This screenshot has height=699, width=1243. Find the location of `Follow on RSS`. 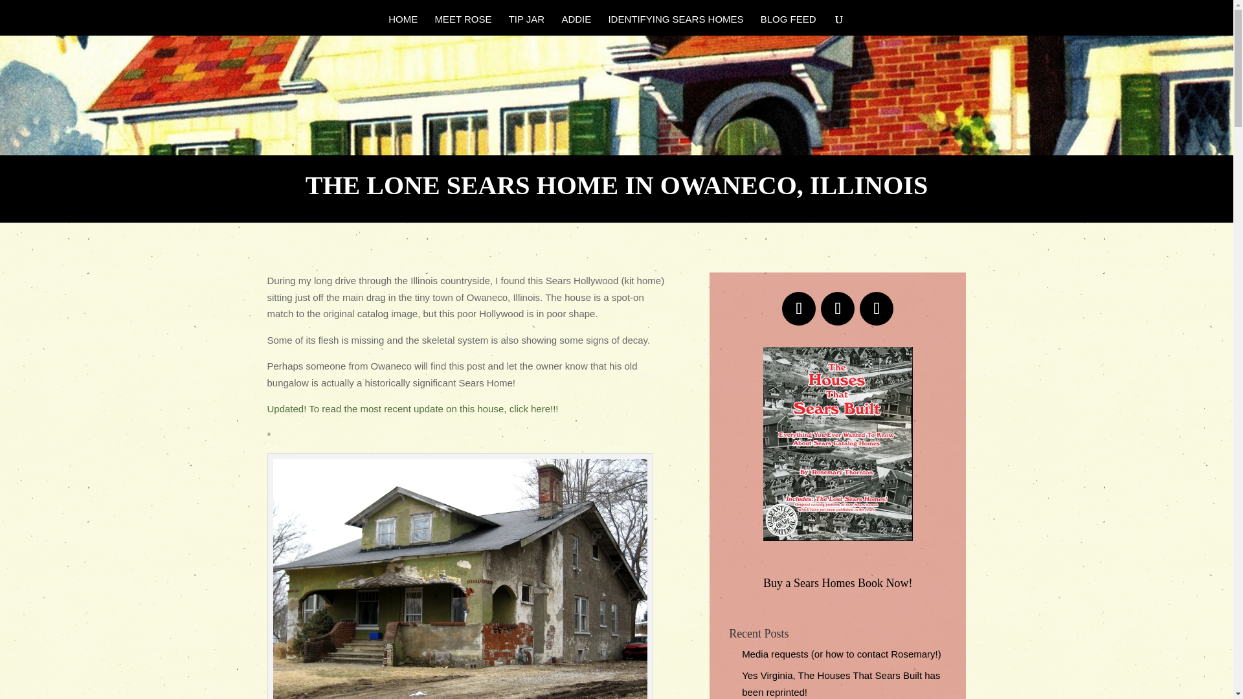

Follow on RSS is located at coordinates (877, 309).